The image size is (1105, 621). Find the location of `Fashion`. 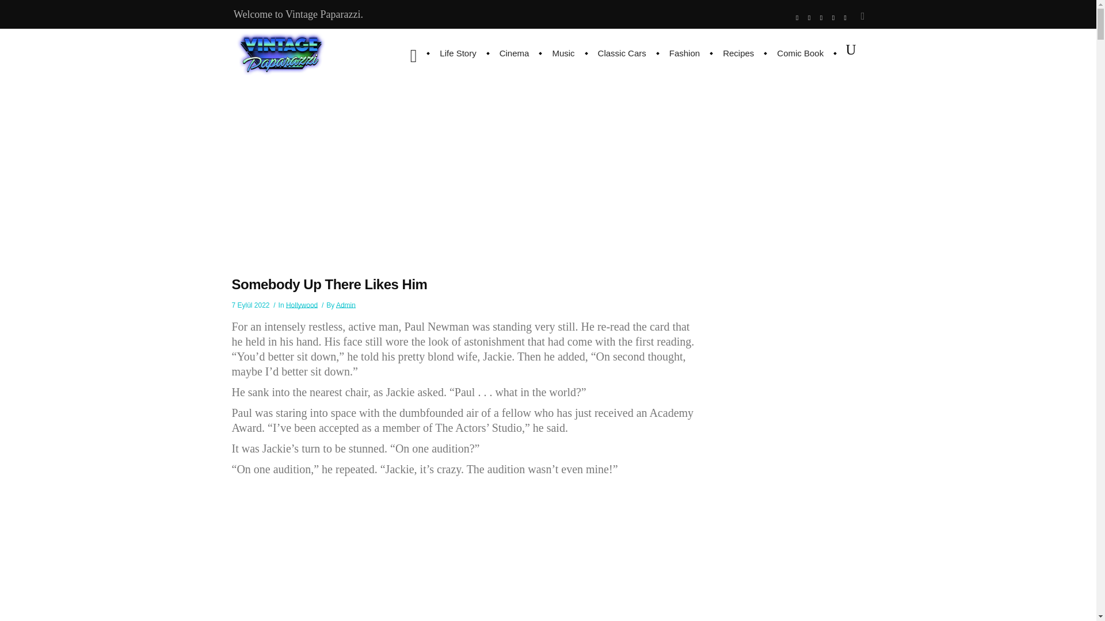

Fashion is located at coordinates (684, 53).